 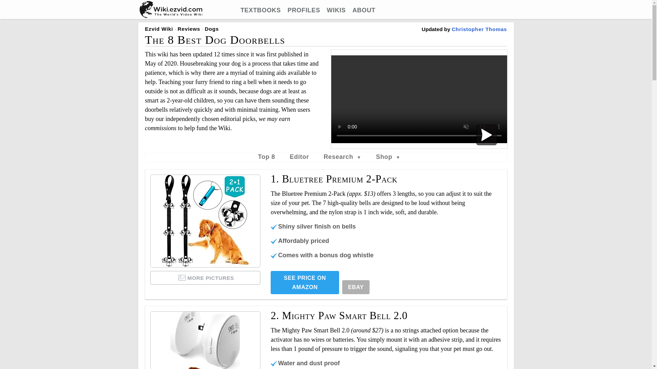 What do you see at coordinates (267, 156) in the screenshot?
I see `Top 8` at bounding box center [267, 156].